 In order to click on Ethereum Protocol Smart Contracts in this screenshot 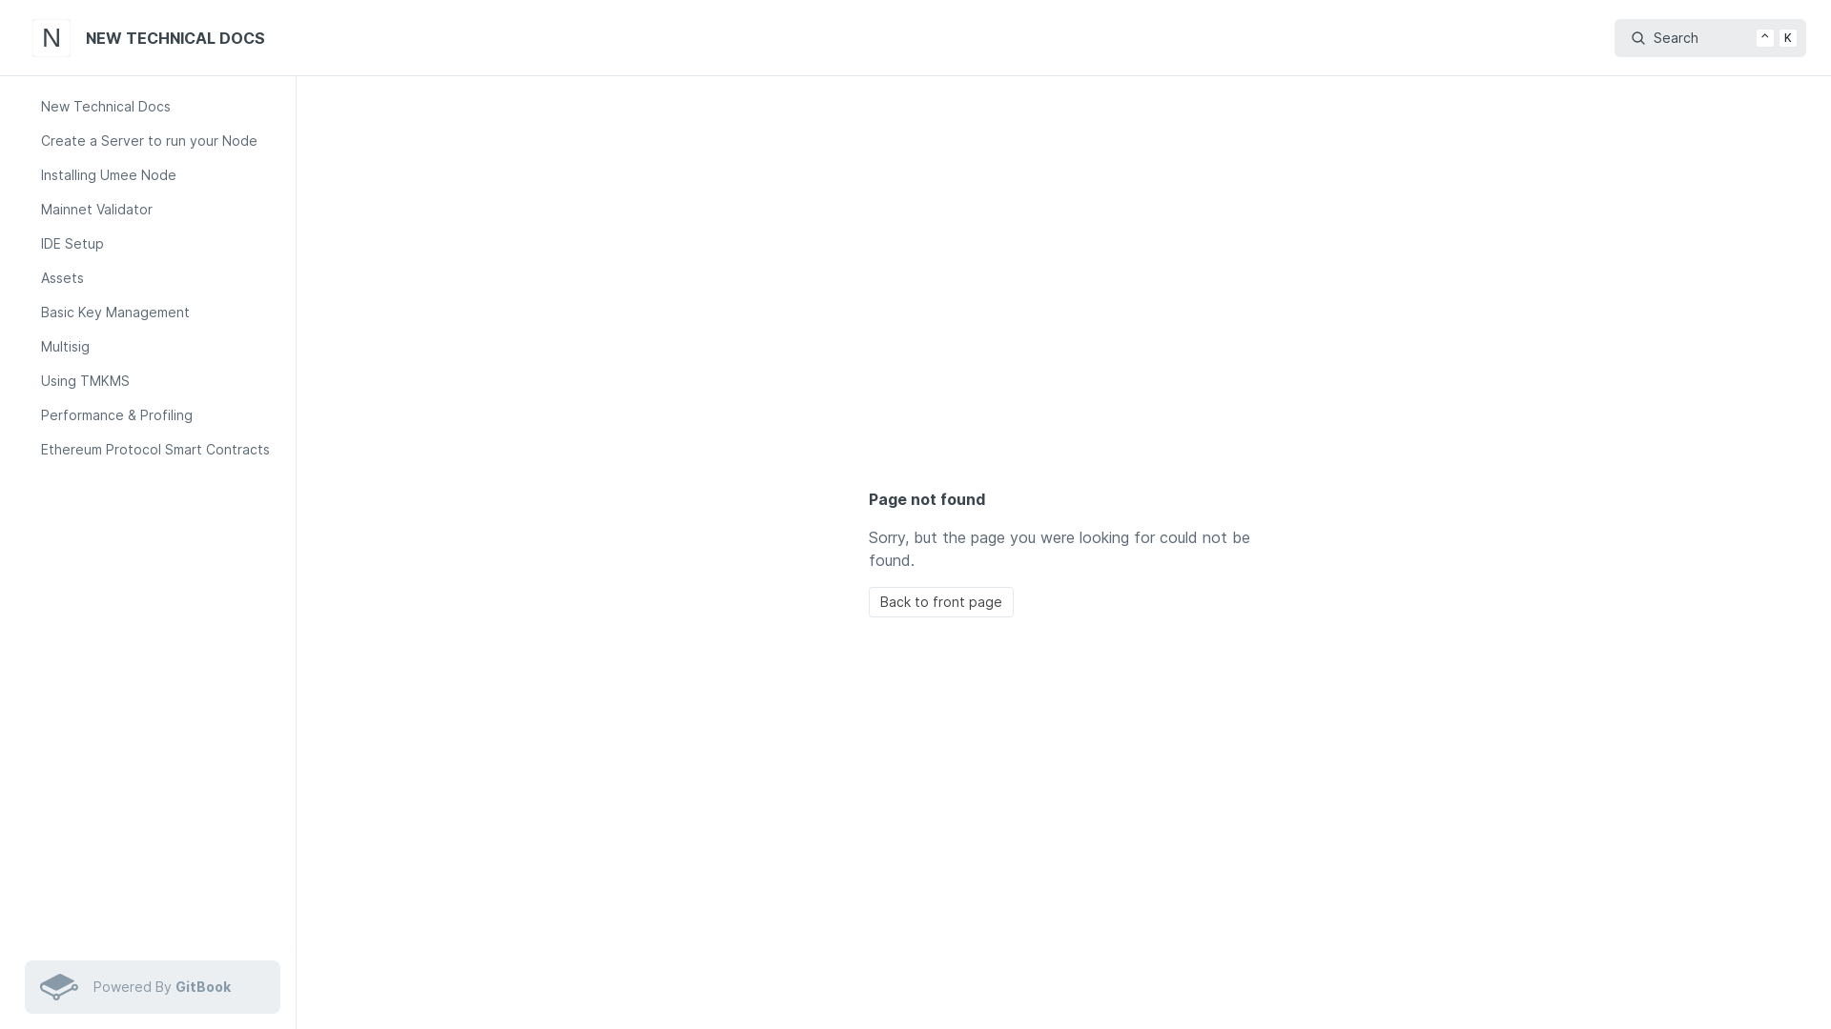, I will do `click(160, 450)`.